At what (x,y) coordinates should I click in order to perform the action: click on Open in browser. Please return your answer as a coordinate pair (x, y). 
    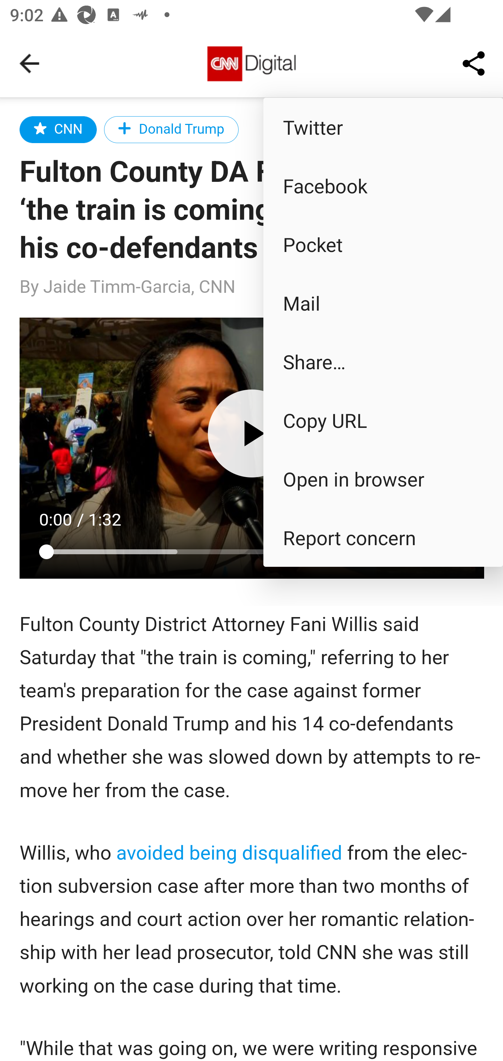
    Looking at the image, I should click on (383, 479).